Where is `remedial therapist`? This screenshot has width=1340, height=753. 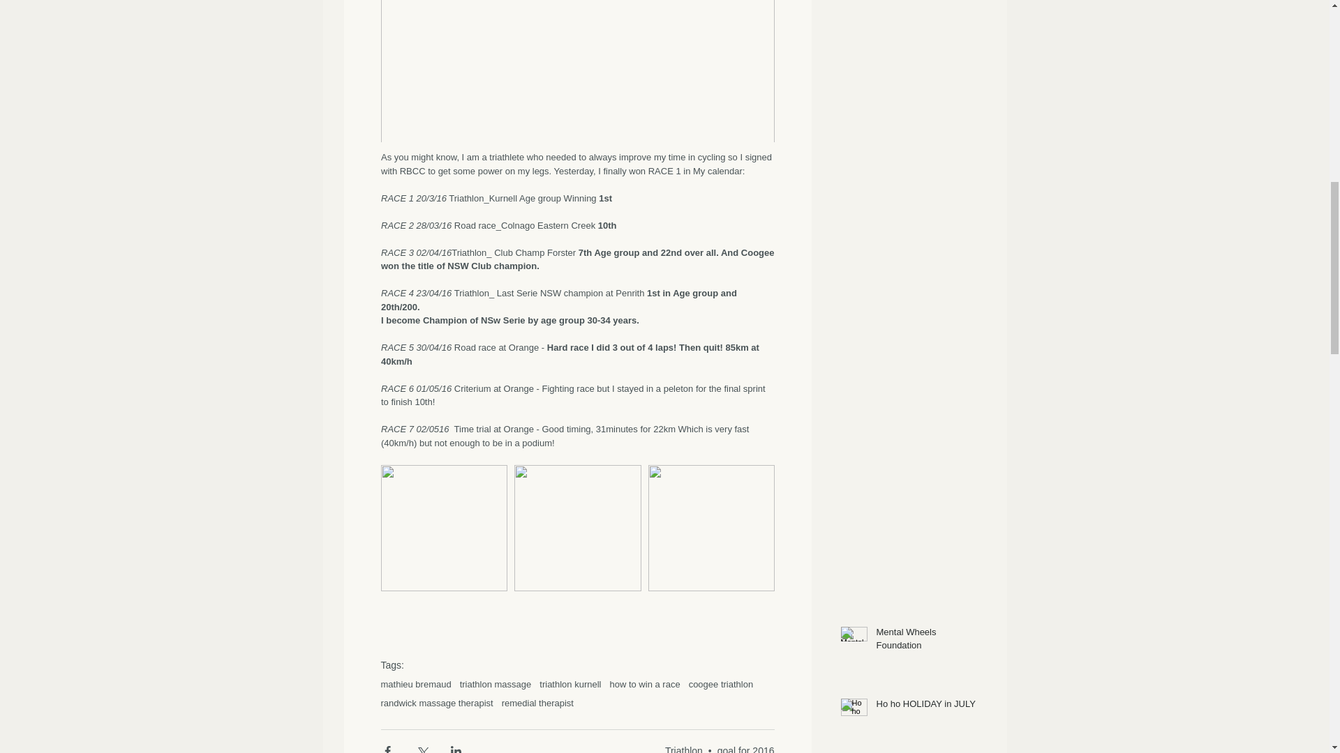
remedial therapist is located at coordinates (537, 703).